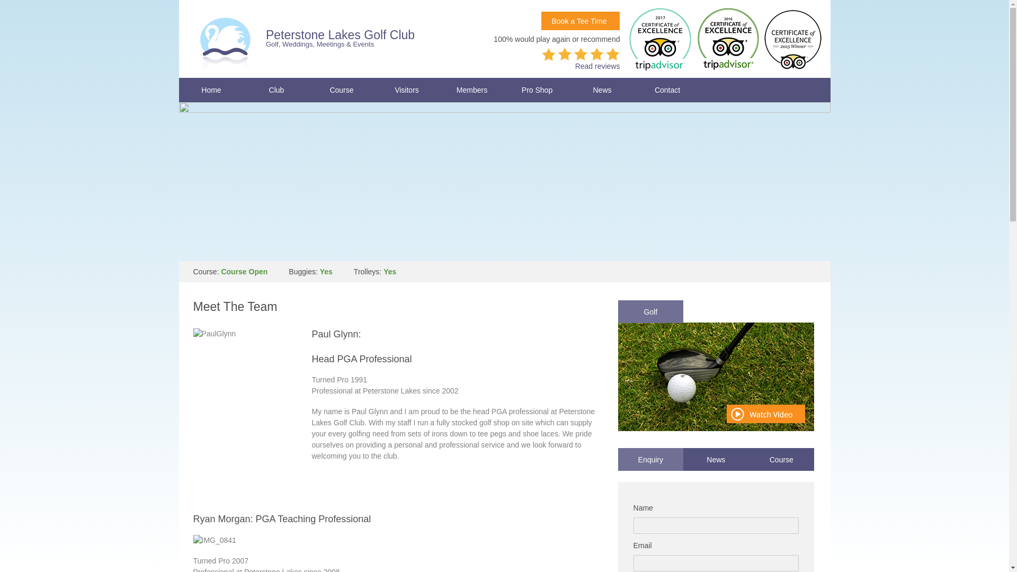  What do you see at coordinates (716, 459) in the screenshot?
I see `News` at bounding box center [716, 459].